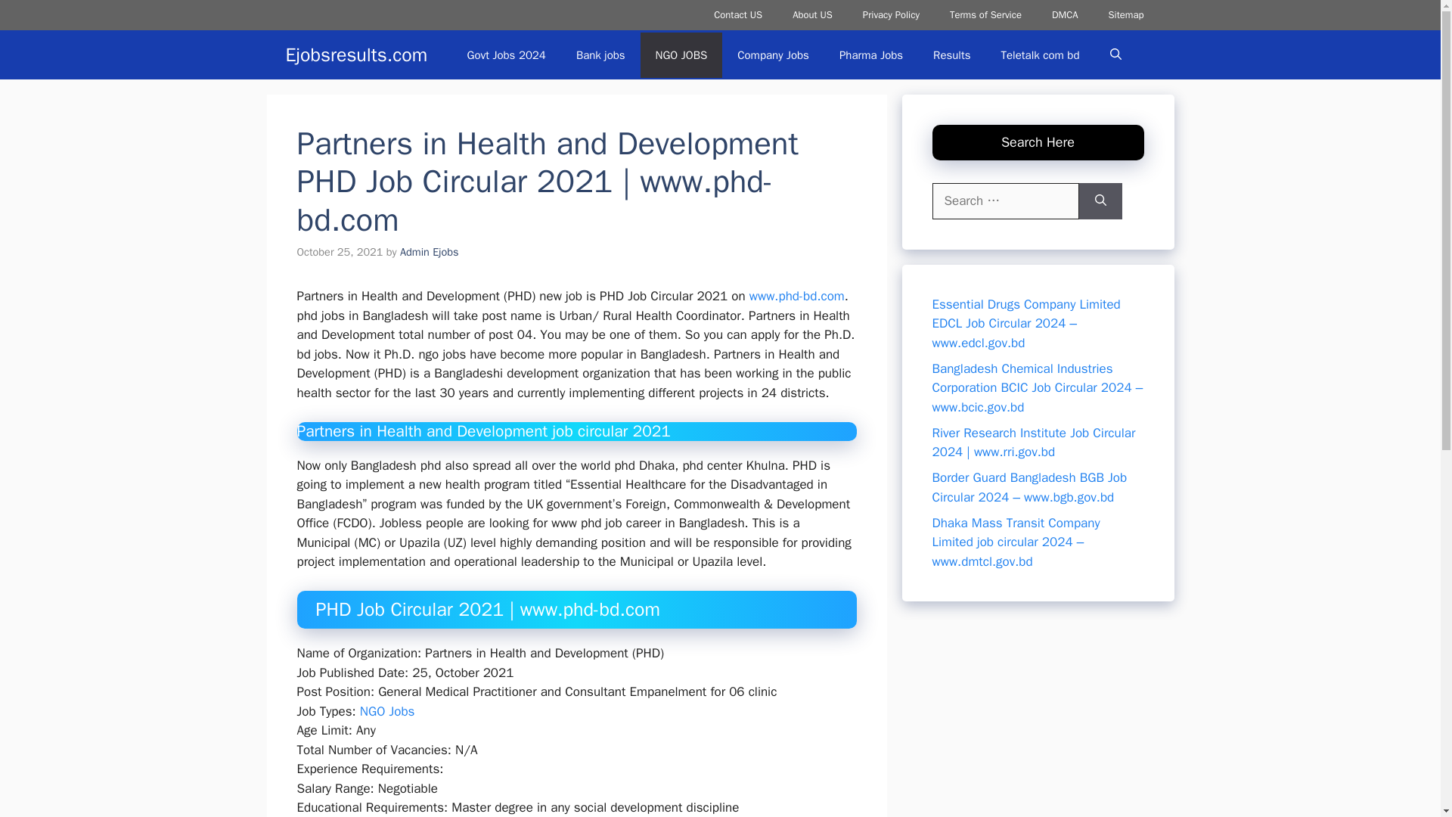 The image size is (1452, 817). What do you see at coordinates (1125, 15) in the screenshot?
I see `Sitemap` at bounding box center [1125, 15].